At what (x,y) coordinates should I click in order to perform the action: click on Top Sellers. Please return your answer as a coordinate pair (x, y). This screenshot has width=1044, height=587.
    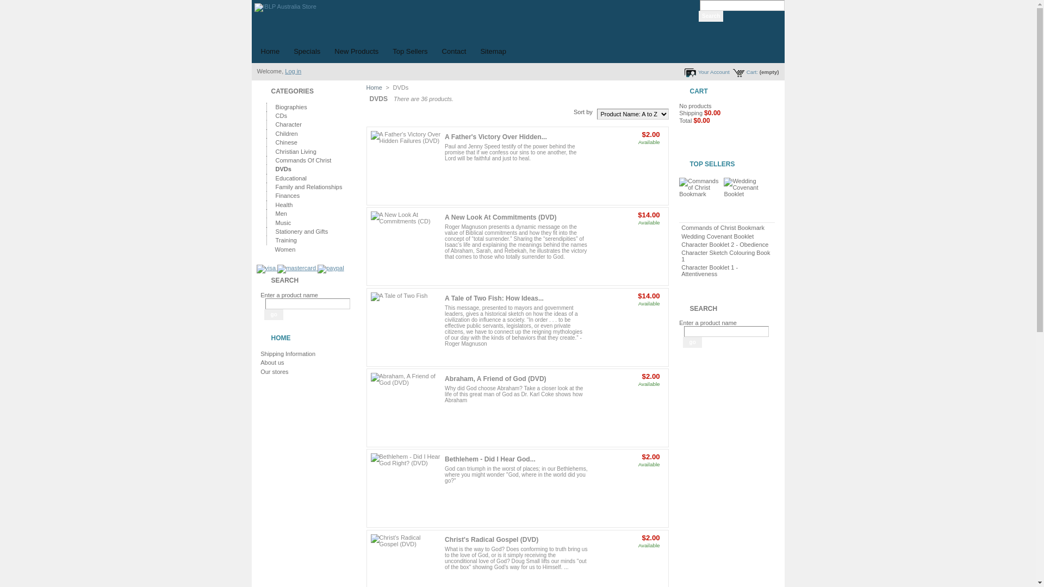
    Looking at the image, I should click on (410, 52).